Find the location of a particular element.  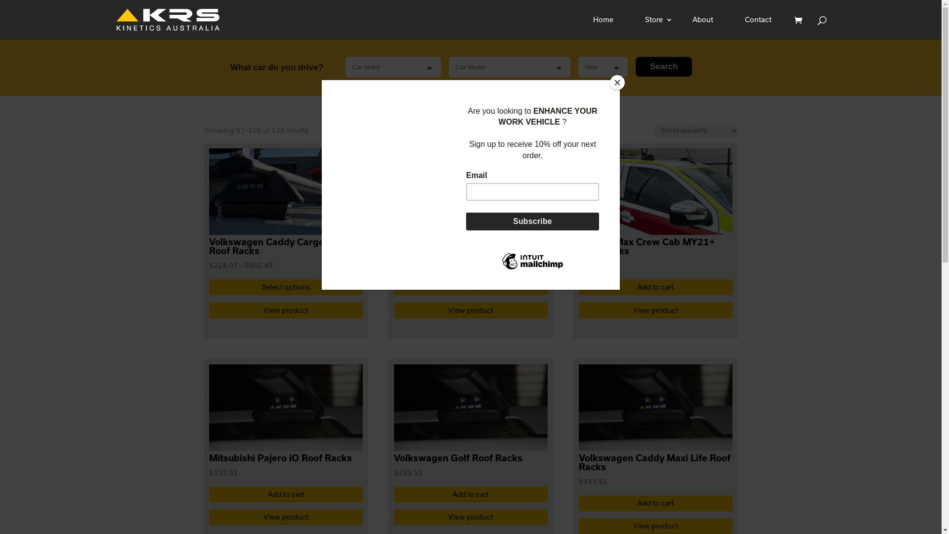

Volkswagen Caddy Maxi Life Roof Racks
$333.51 is located at coordinates (655, 436).